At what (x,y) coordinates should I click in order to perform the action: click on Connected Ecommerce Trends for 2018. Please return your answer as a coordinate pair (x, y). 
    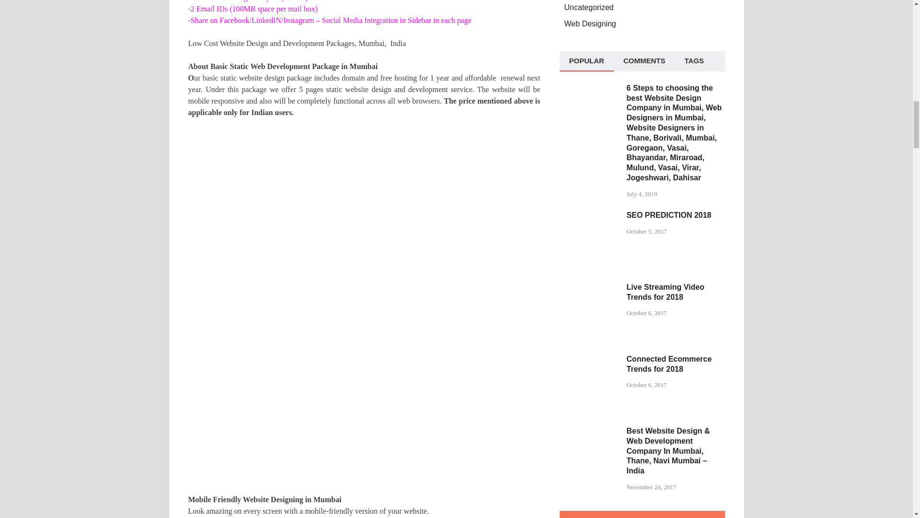
    Looking at the image, I should click on (589, 360).